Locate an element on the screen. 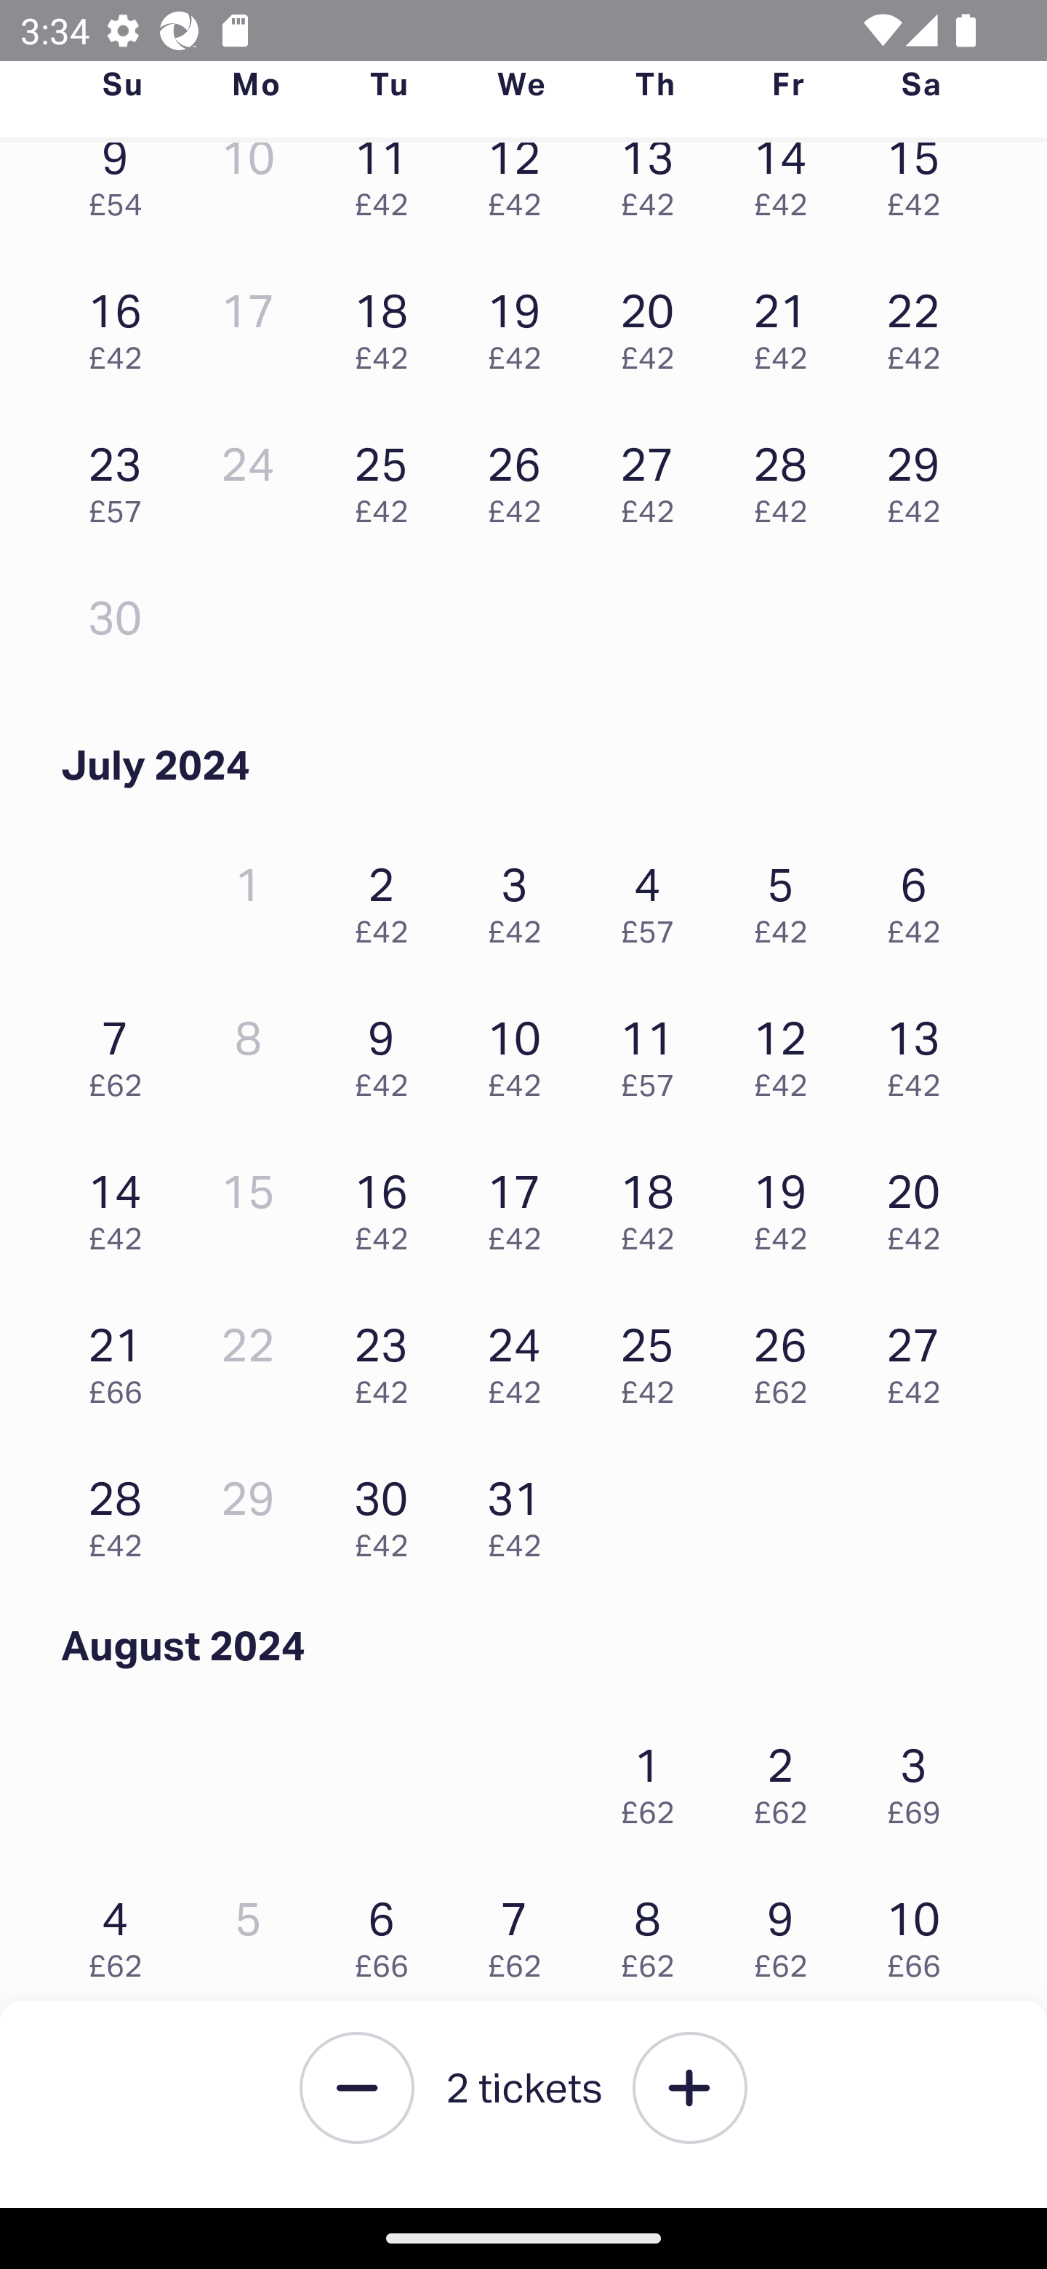 This screenshot has width=1047, height=2269. 20 £42 is located at coordinates (654, 326).